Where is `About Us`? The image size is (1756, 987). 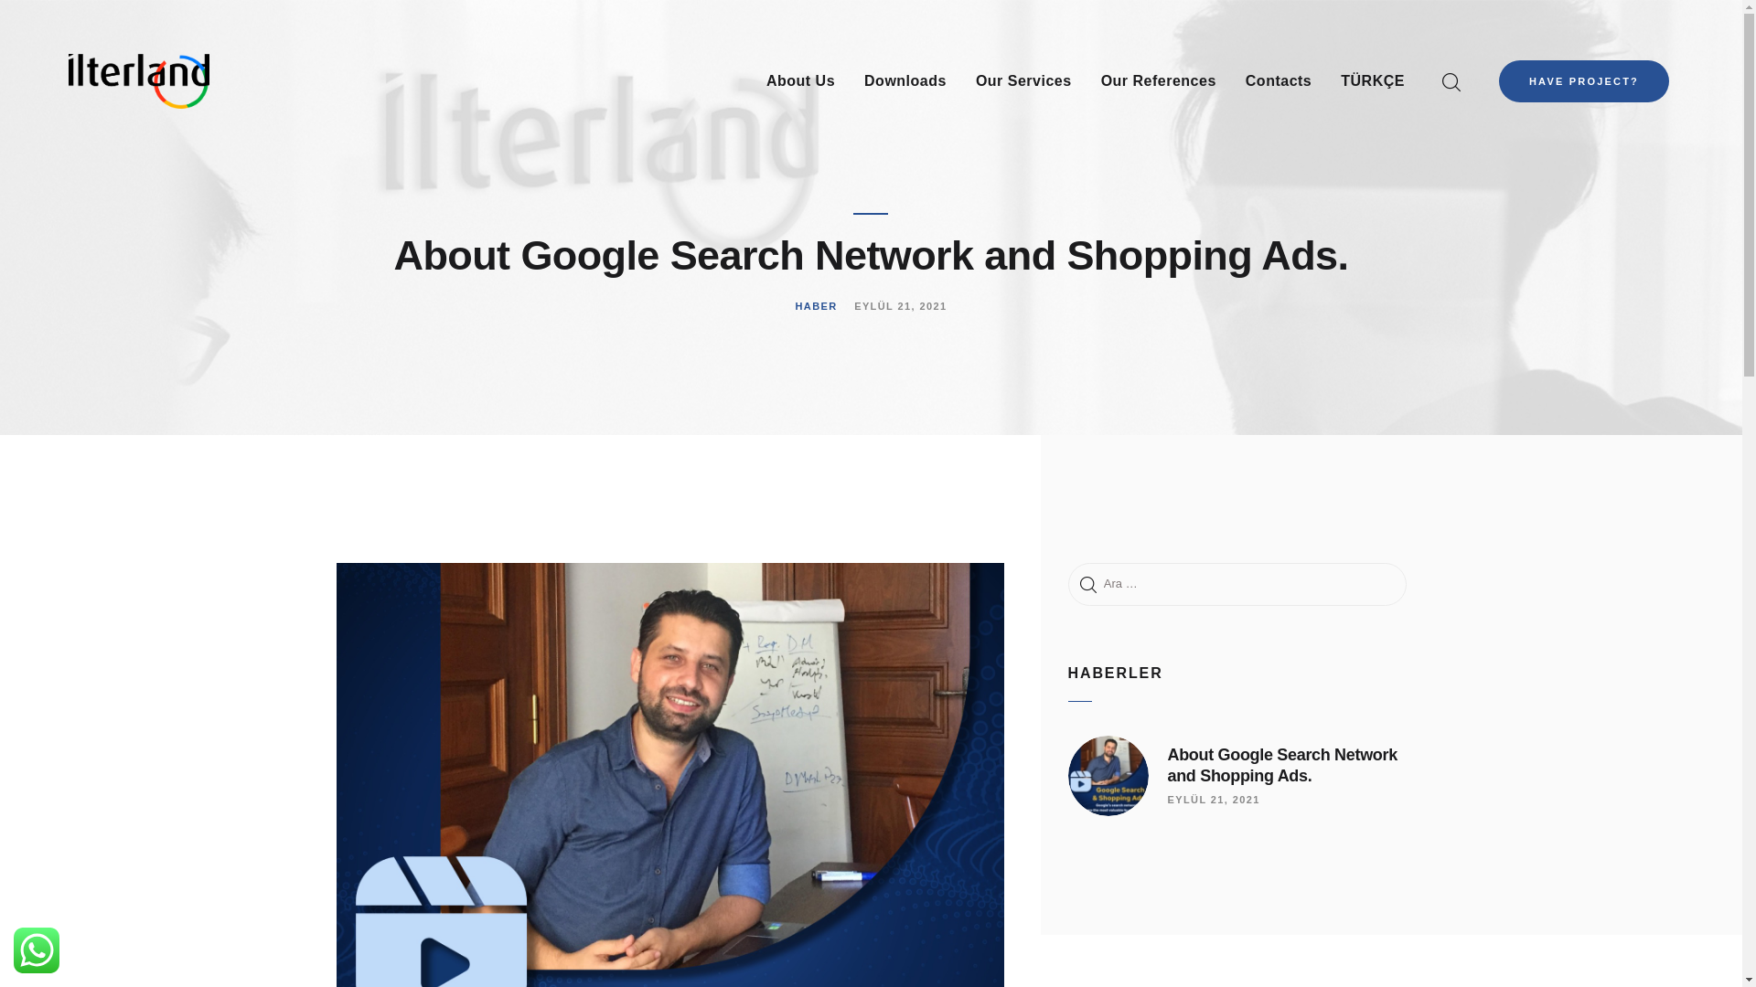
About Us is located at coordinates (800, 80).